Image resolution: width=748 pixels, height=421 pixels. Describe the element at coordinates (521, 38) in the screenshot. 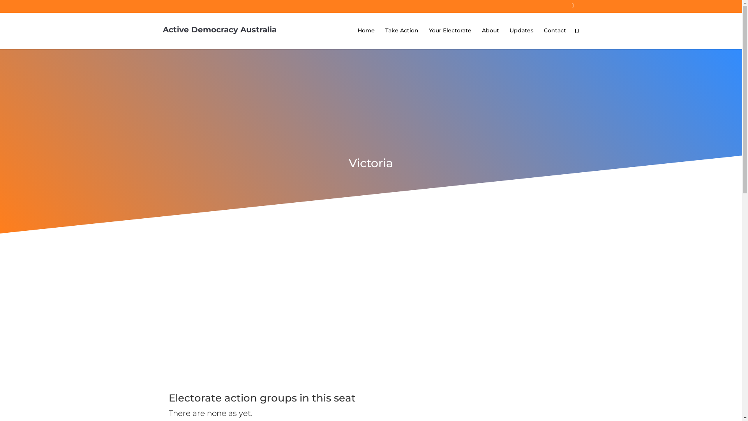

I see `Updates` at that location.